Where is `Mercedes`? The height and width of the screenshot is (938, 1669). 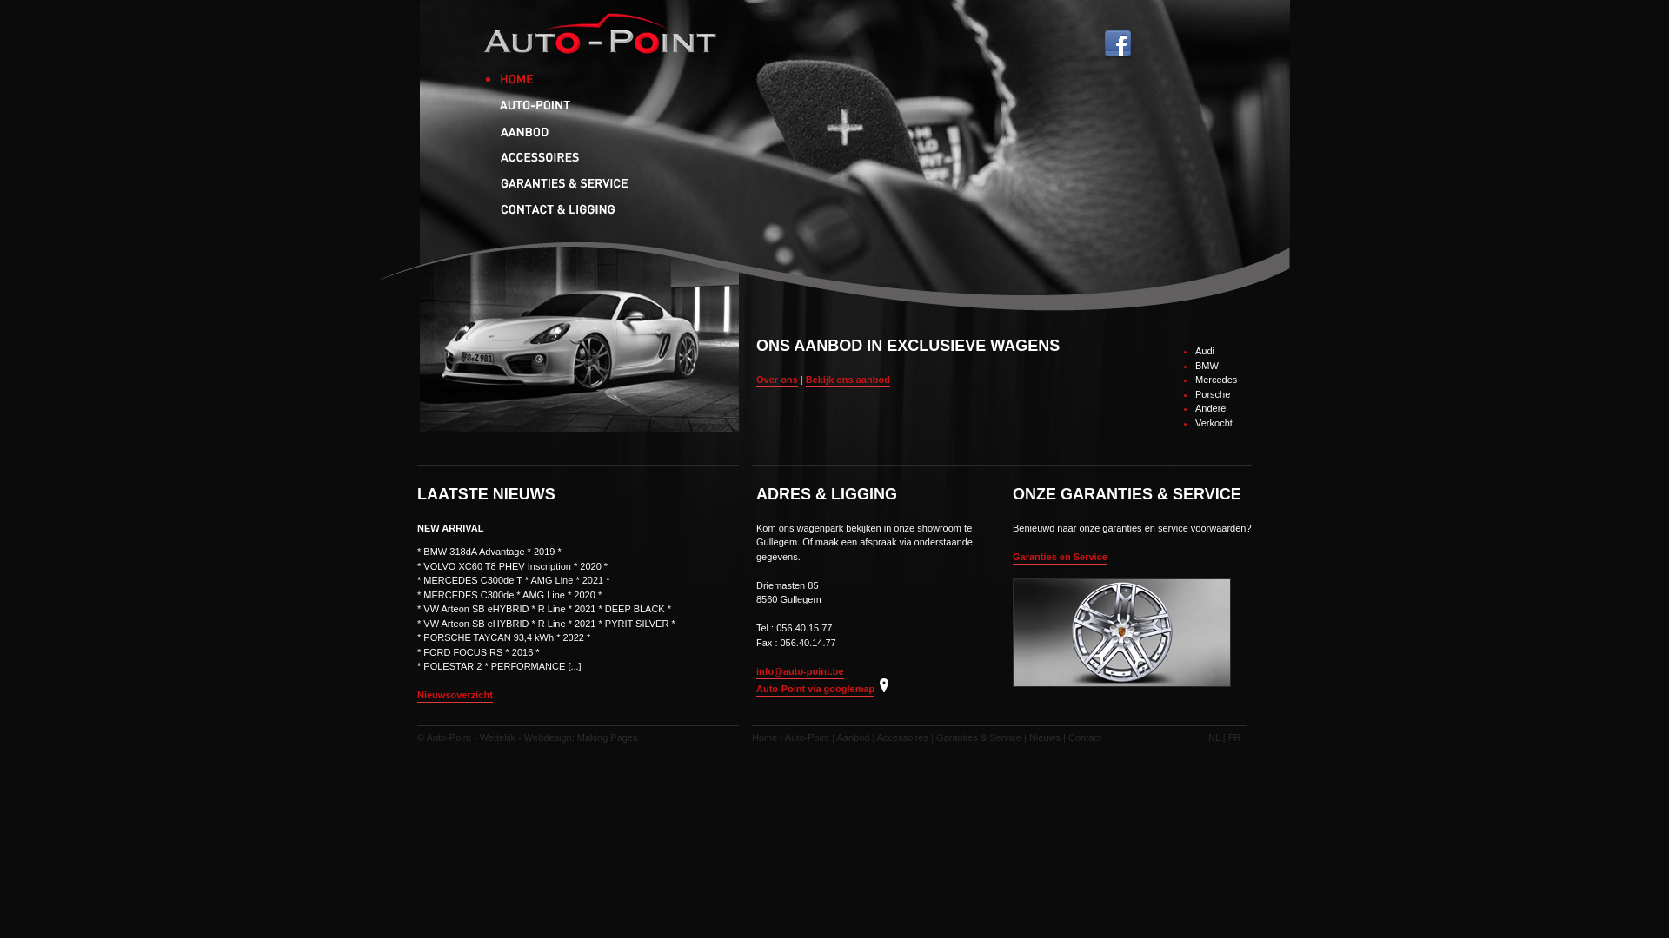 Mercedes is located at coordinates (1216, 380).